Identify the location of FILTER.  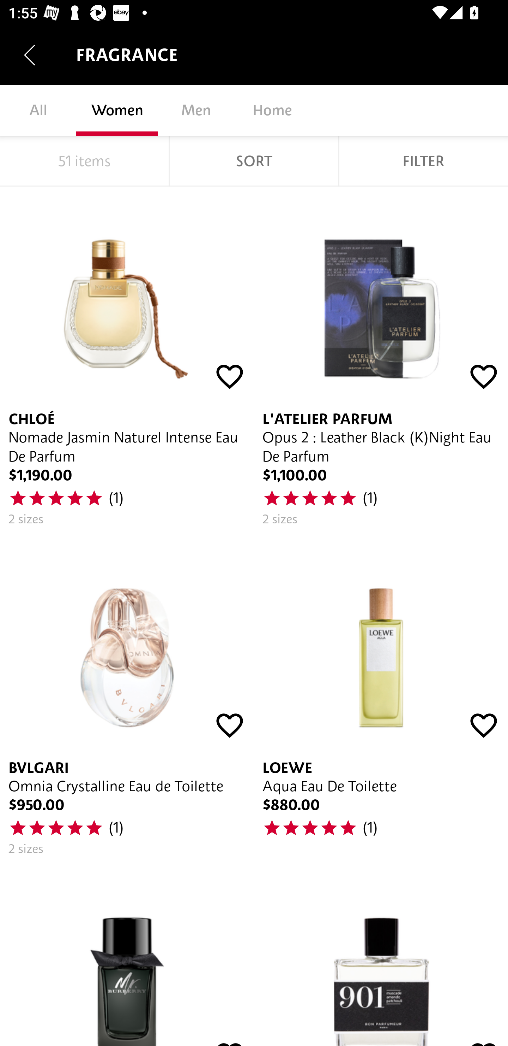
(423, 161).